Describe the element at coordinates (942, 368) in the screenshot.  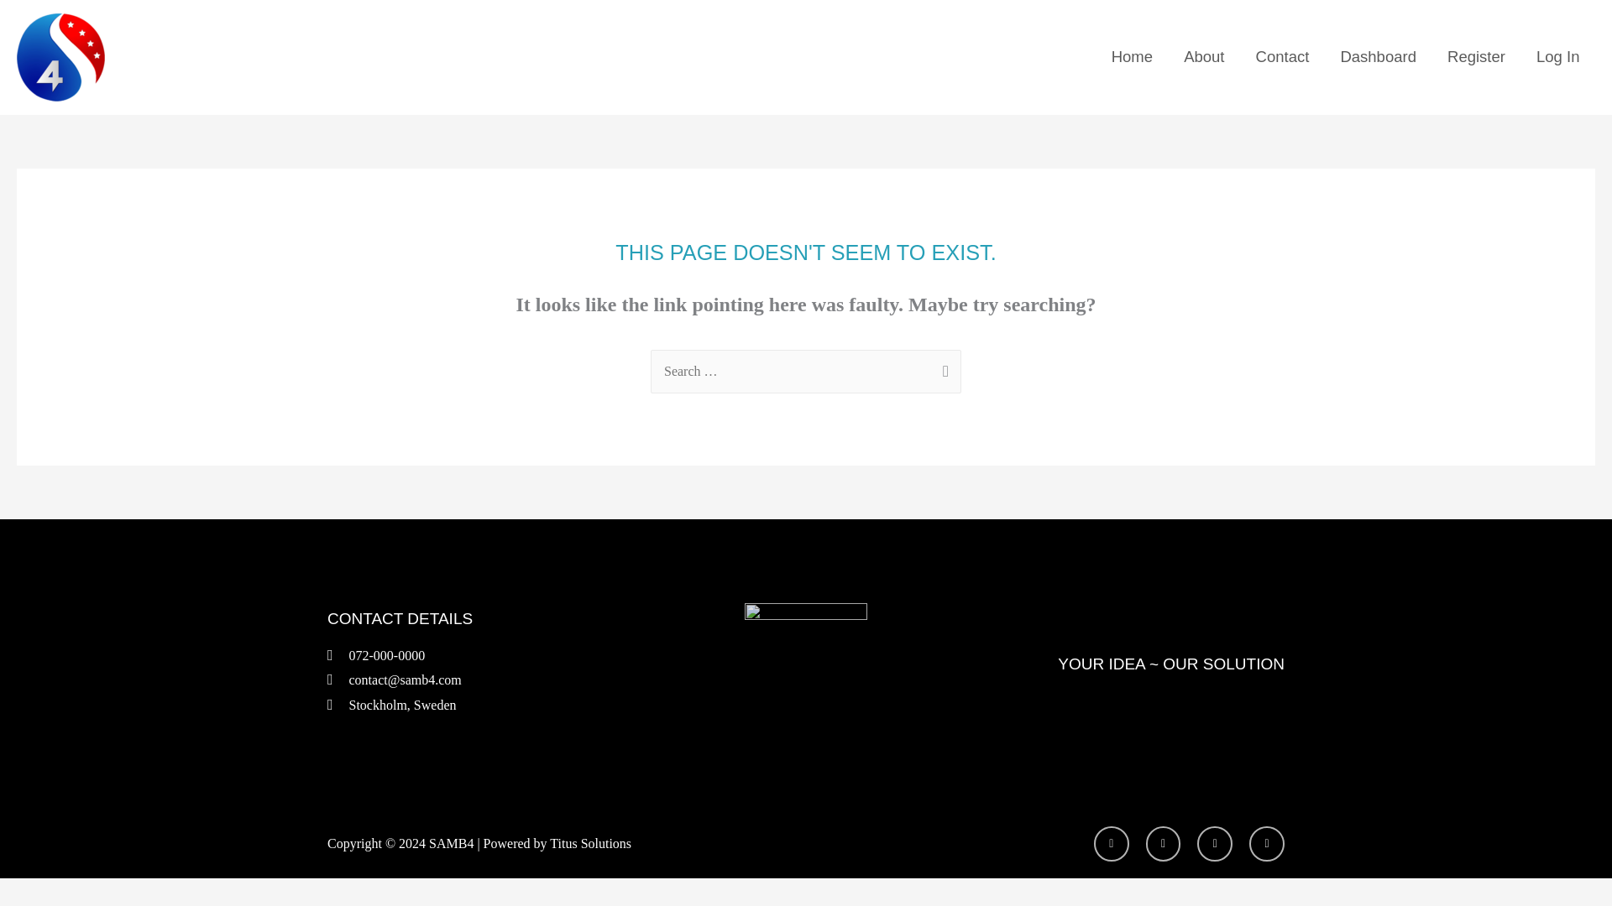
I see `Search` at that location.